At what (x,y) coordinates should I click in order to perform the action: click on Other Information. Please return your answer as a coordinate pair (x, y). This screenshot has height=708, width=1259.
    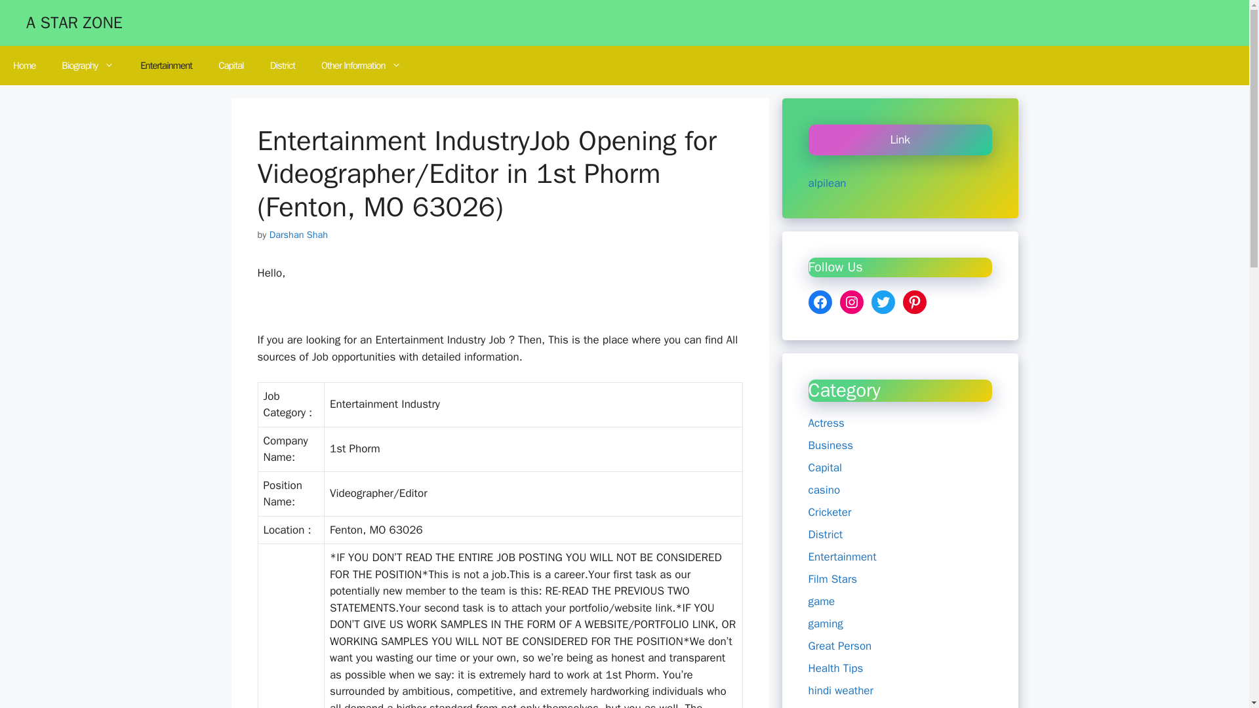
    Looking at the image, I should click on (361, 66).